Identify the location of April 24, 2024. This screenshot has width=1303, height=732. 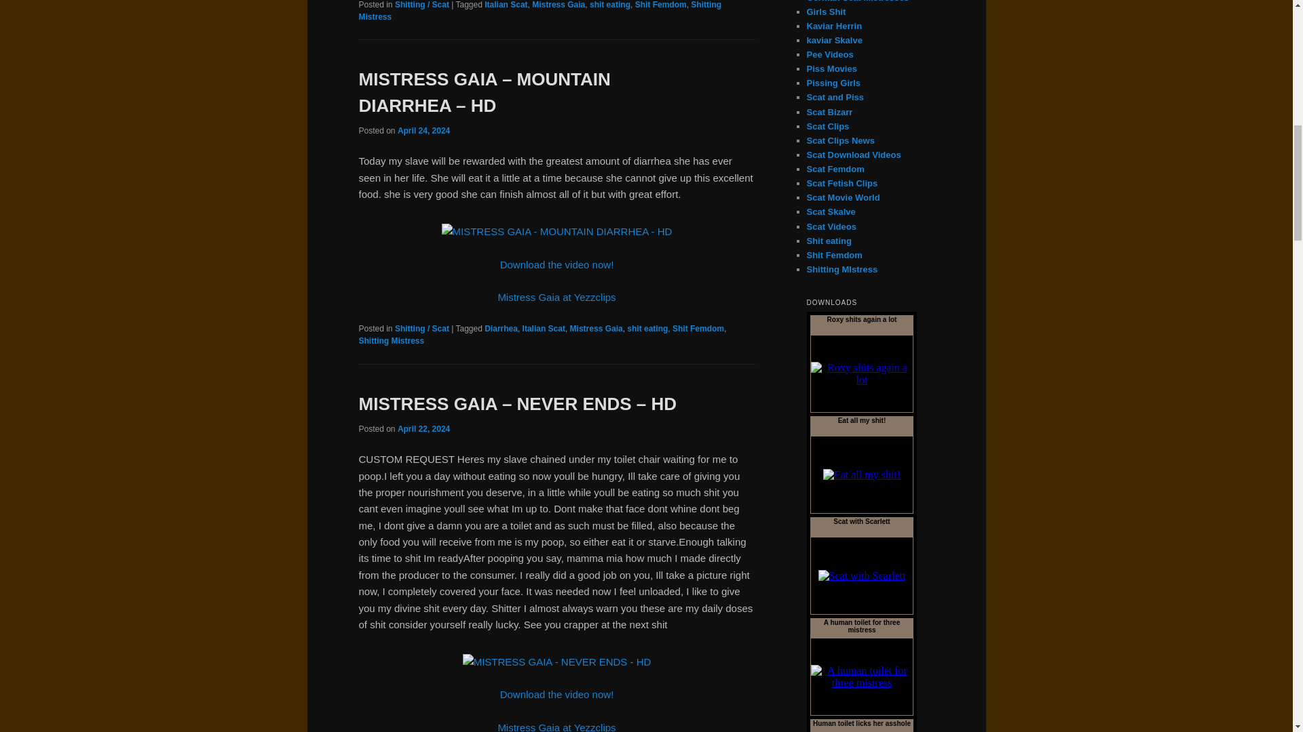
(423, 130).